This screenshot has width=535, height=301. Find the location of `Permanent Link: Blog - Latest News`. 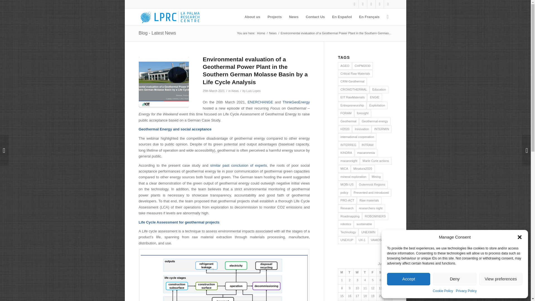

Permanent Link: Blog - Latest News is located at coordinates (157, 33).